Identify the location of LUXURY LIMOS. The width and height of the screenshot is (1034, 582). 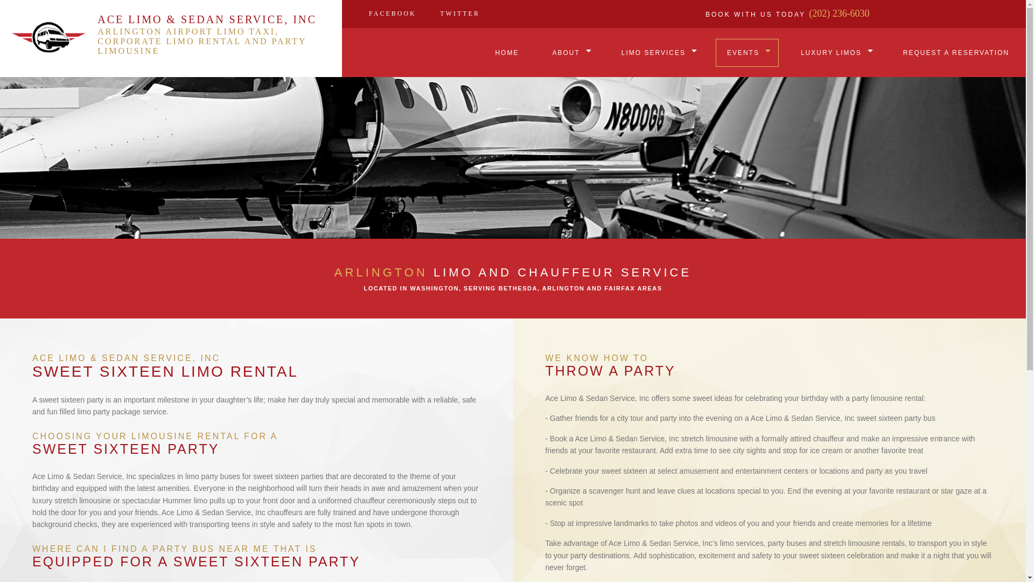
(835, 53).